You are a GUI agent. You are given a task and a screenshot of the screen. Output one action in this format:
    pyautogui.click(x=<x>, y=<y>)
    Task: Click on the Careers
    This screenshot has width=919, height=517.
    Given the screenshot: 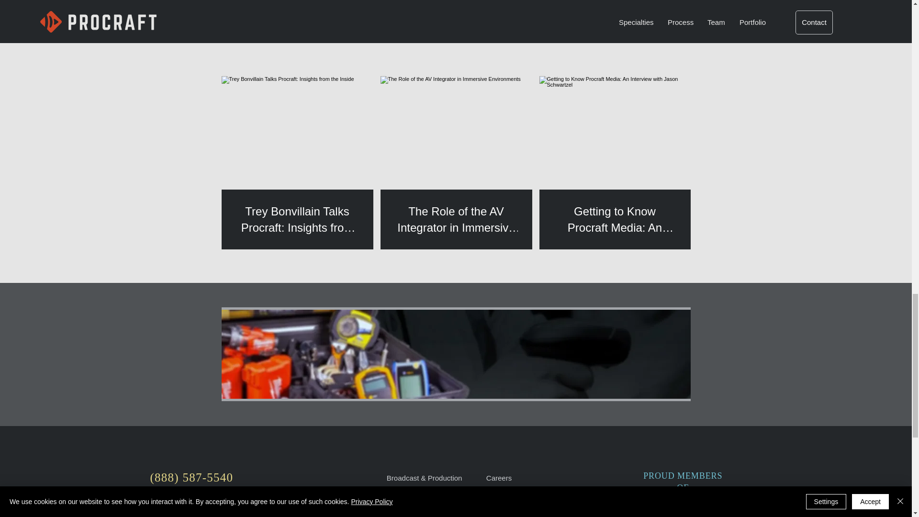 What is the action you would take?
    pyautogui.click(x=499, y=478)
    